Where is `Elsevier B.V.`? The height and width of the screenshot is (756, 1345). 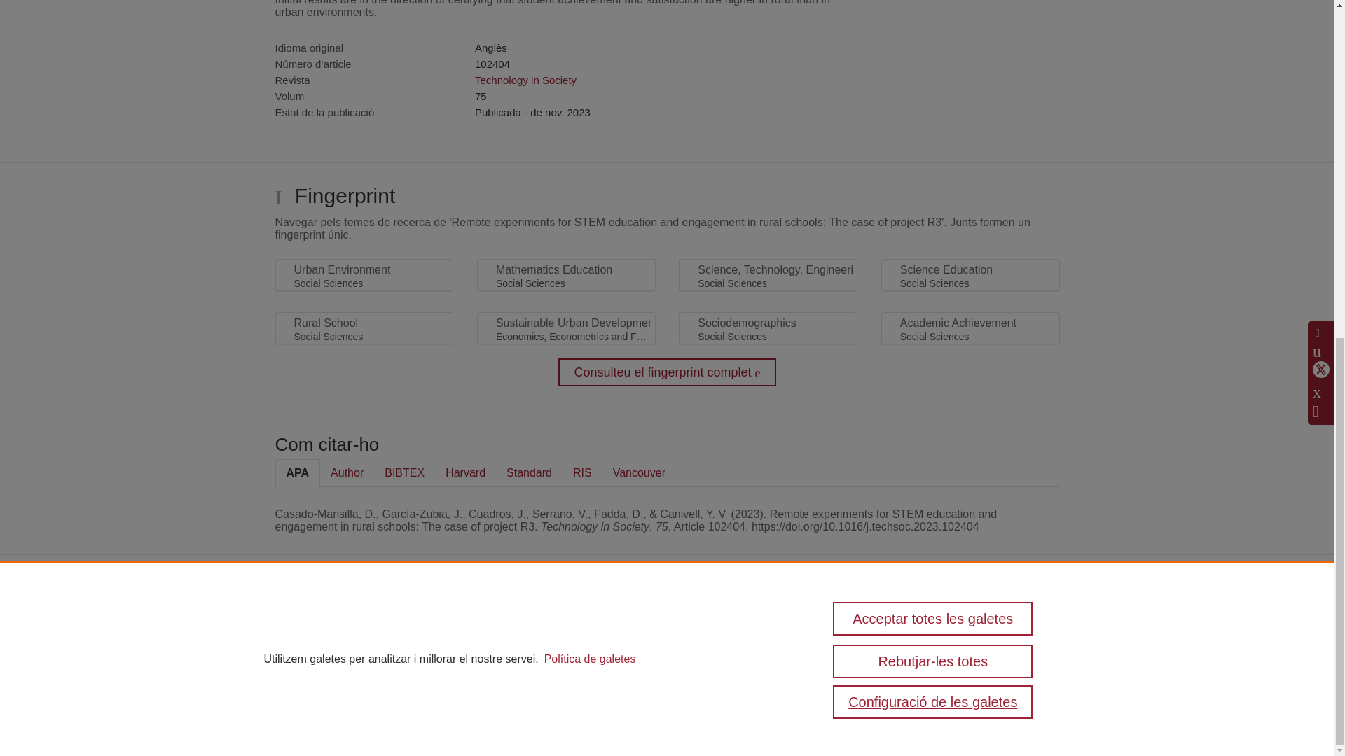
Elsevier B.V. is located at coordinates (493, 643).